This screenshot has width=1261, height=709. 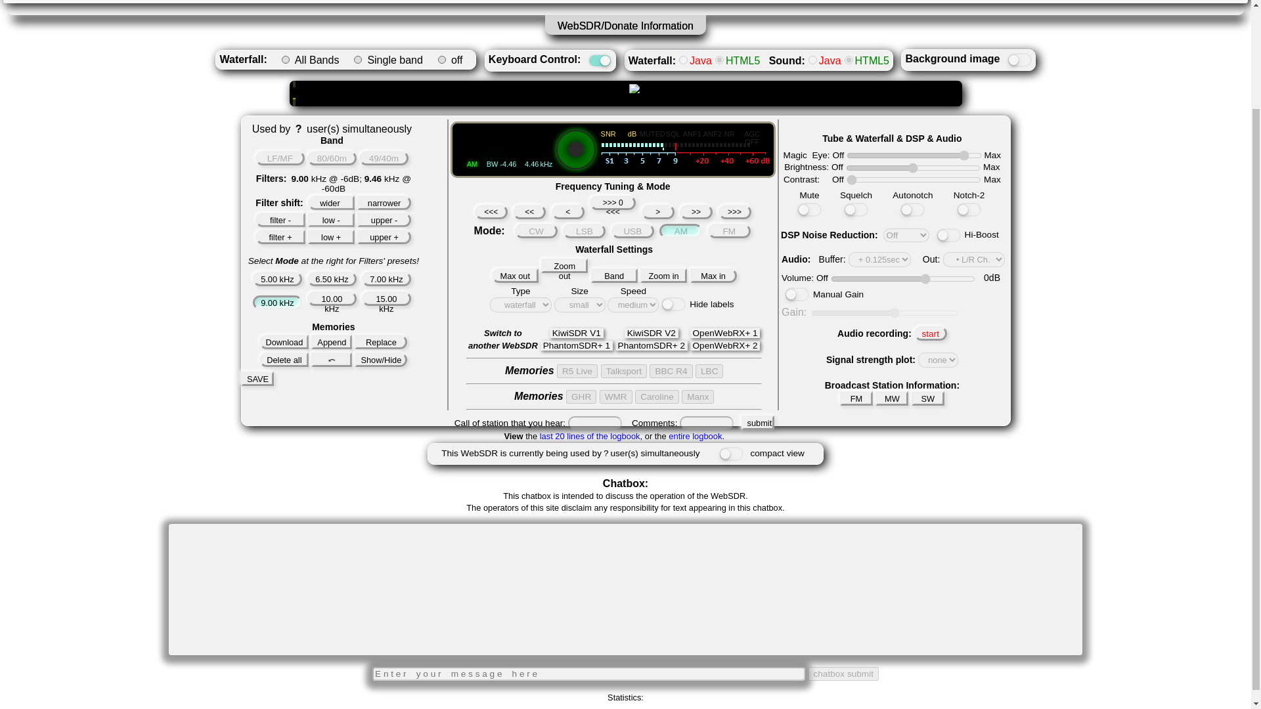 I want to click on Java, so click(x=683, y=60).